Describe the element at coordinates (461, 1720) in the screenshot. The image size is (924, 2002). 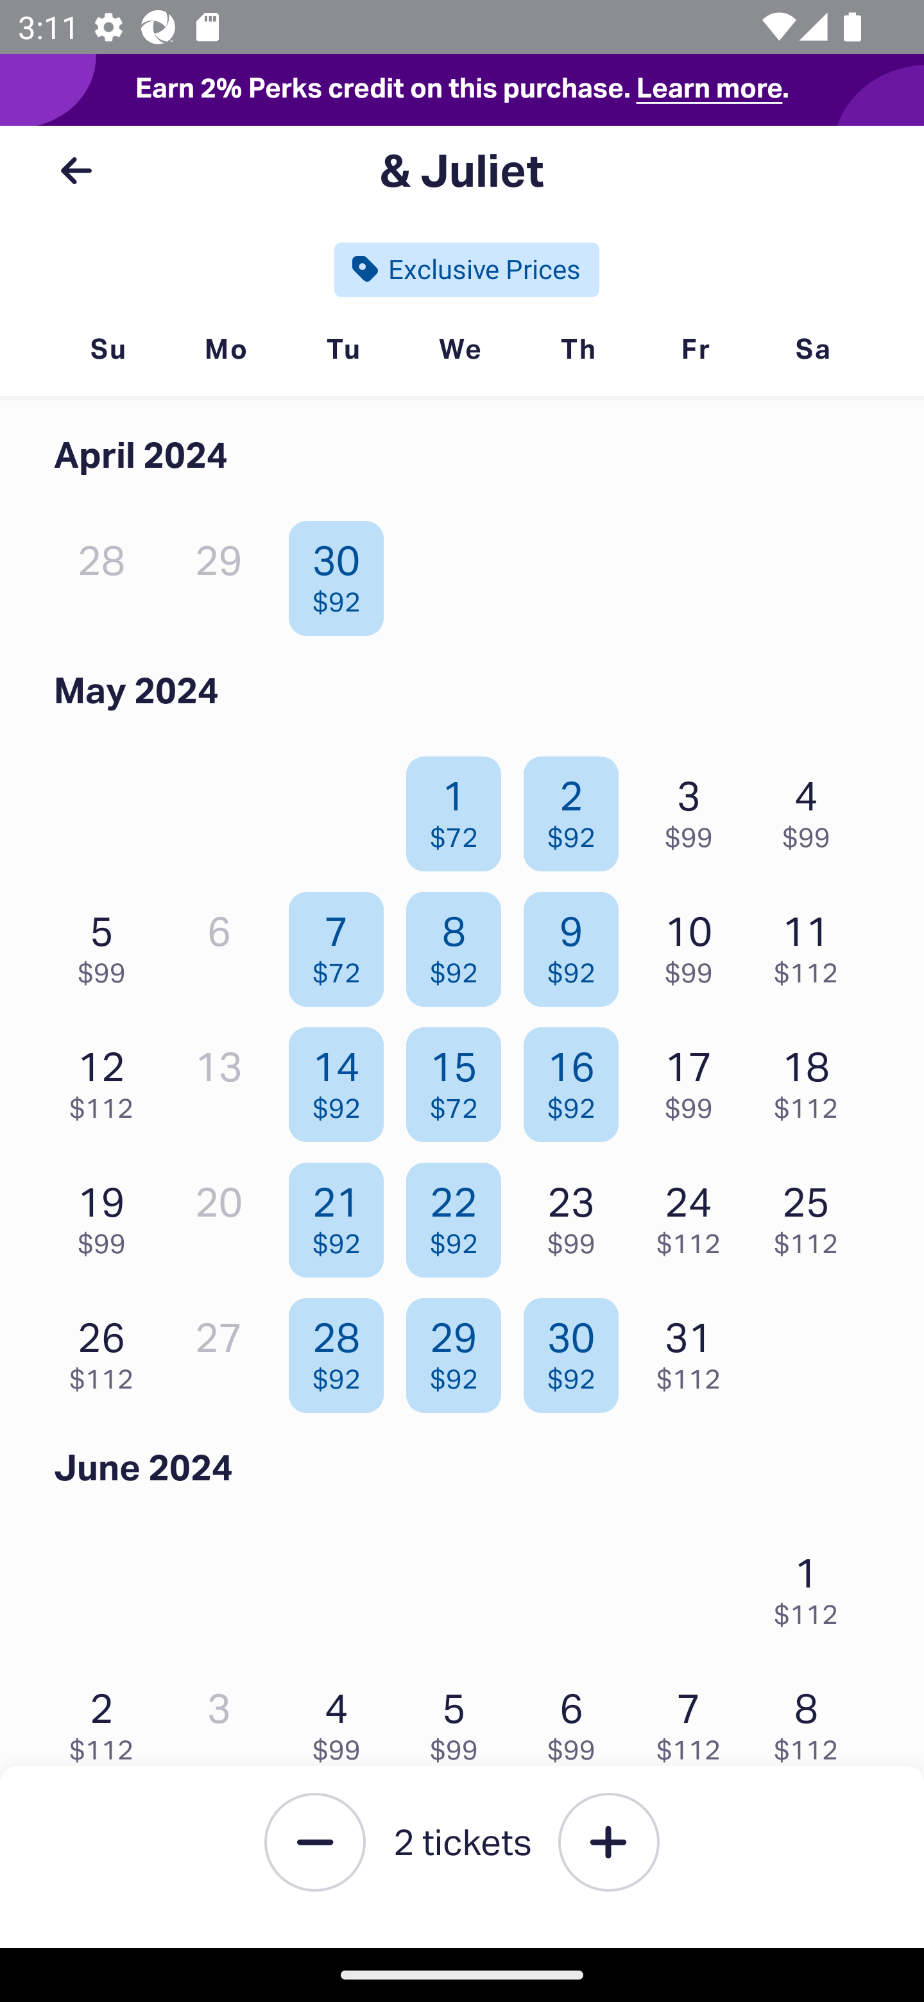
I see `5 $99` at that location.